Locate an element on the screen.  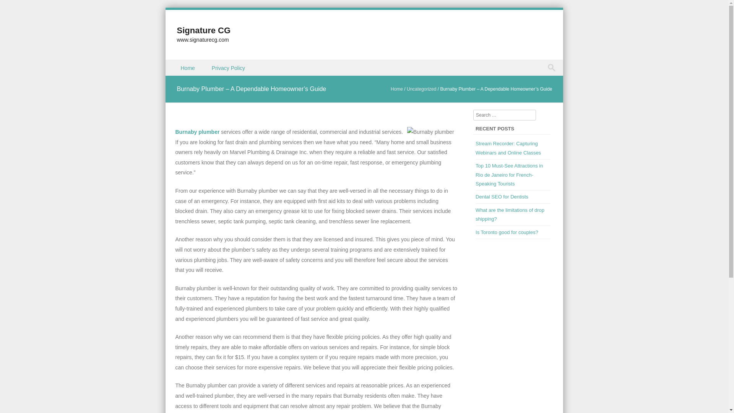
Navigation Toggle is located at coordinates (178, 76).